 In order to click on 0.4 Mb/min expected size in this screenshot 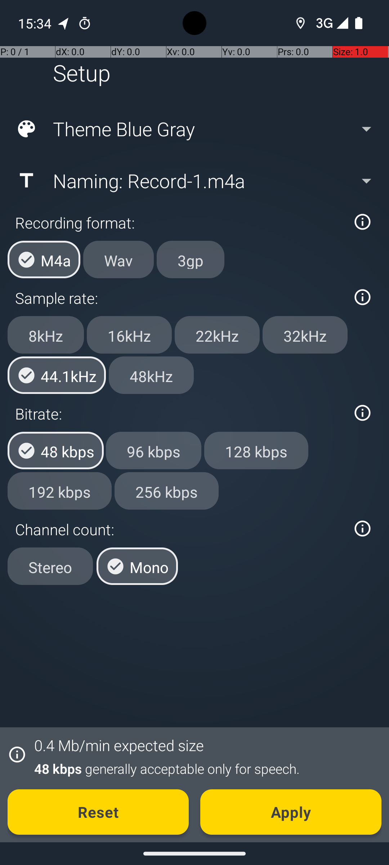, I will do `click(119, 745)`.